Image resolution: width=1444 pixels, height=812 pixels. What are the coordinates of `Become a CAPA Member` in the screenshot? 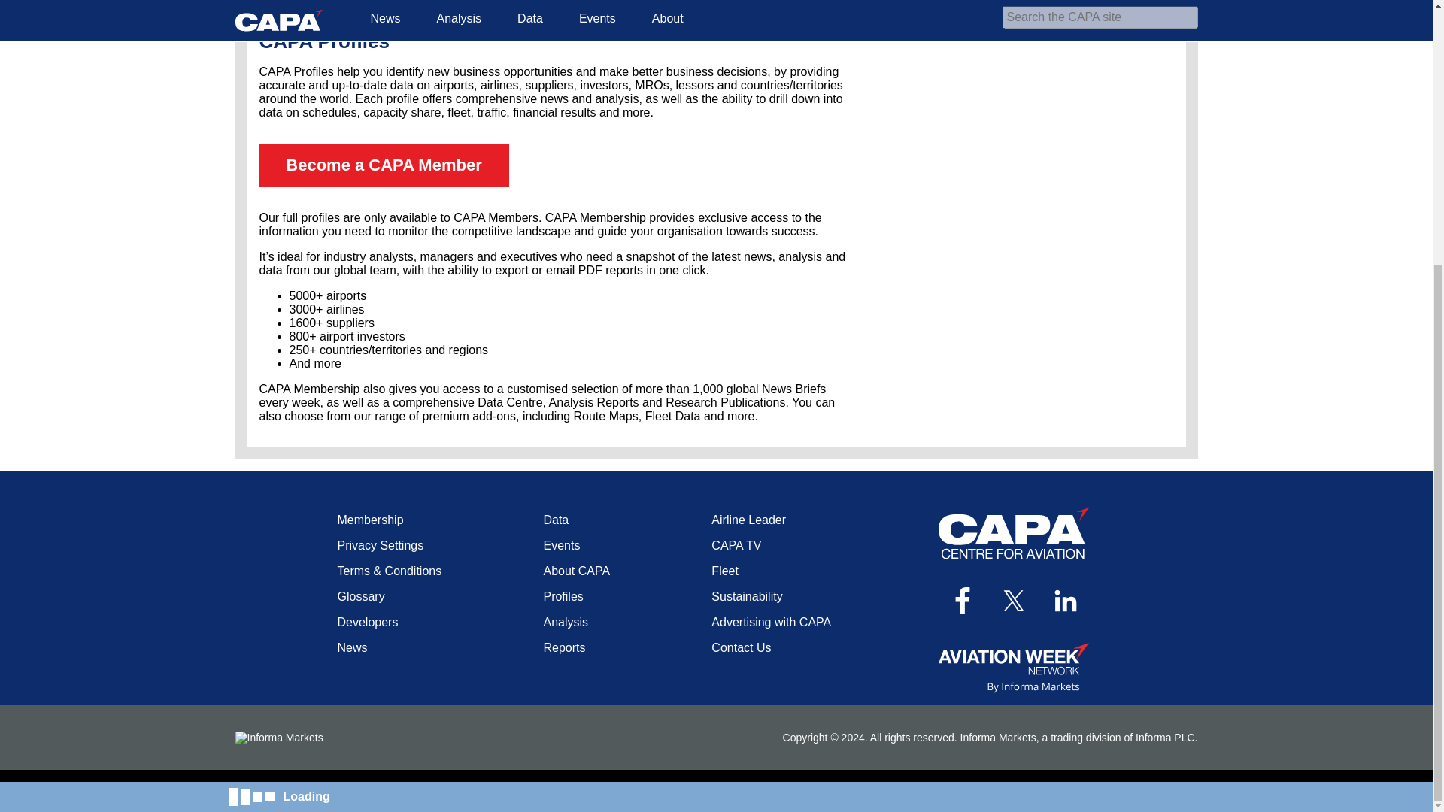 It's located at (383, 165).